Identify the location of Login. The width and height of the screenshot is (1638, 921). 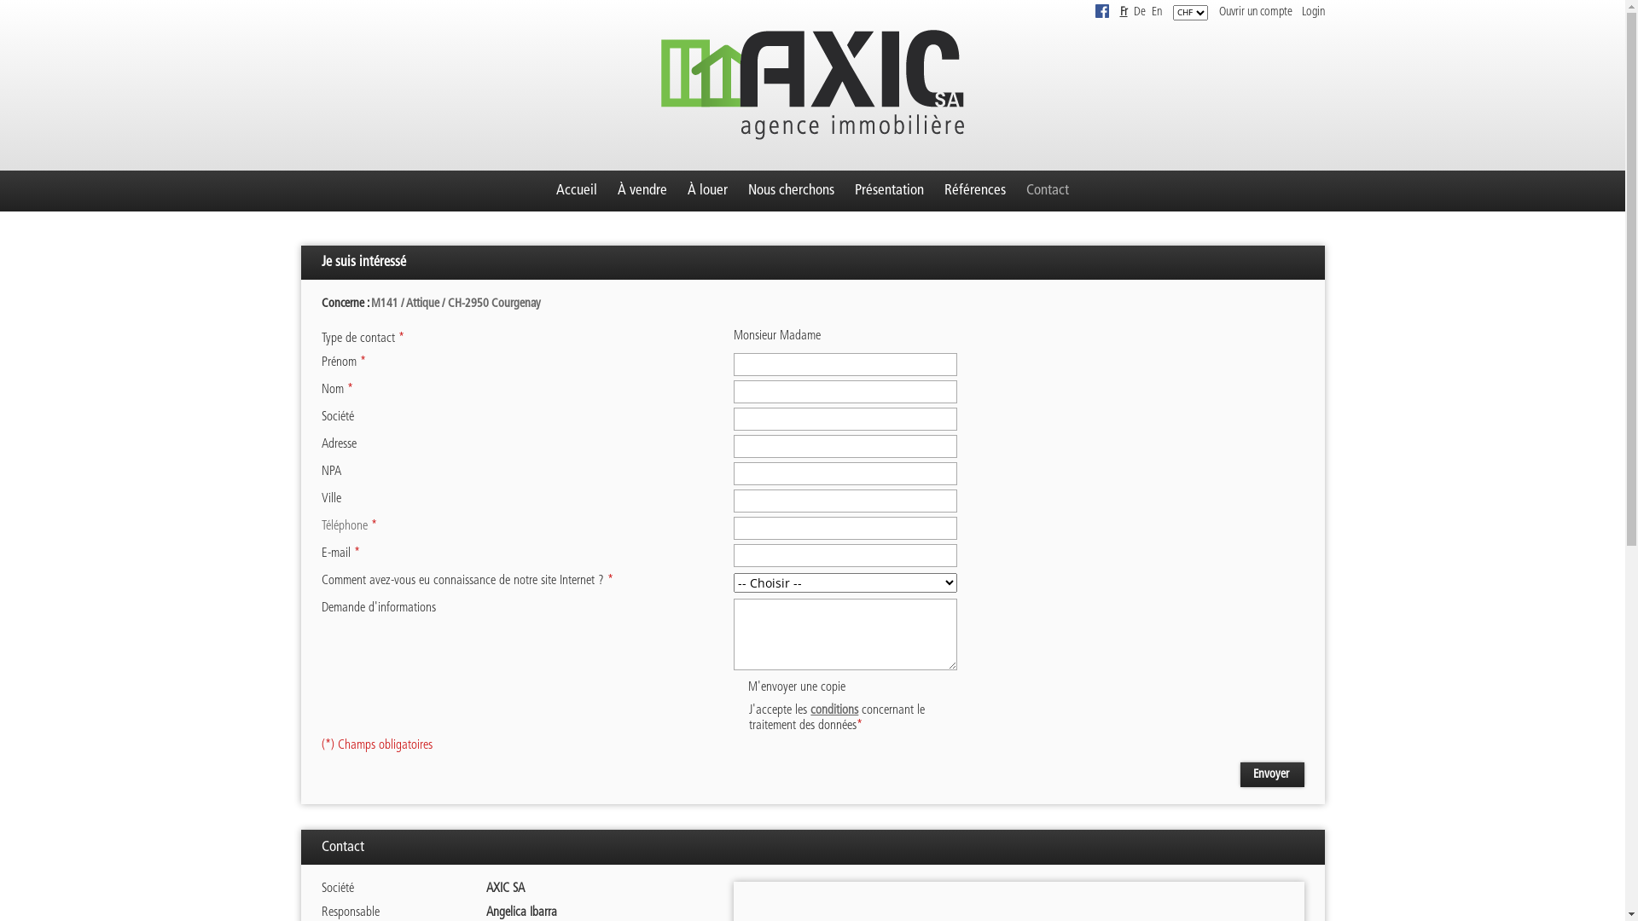
(1314, 13).